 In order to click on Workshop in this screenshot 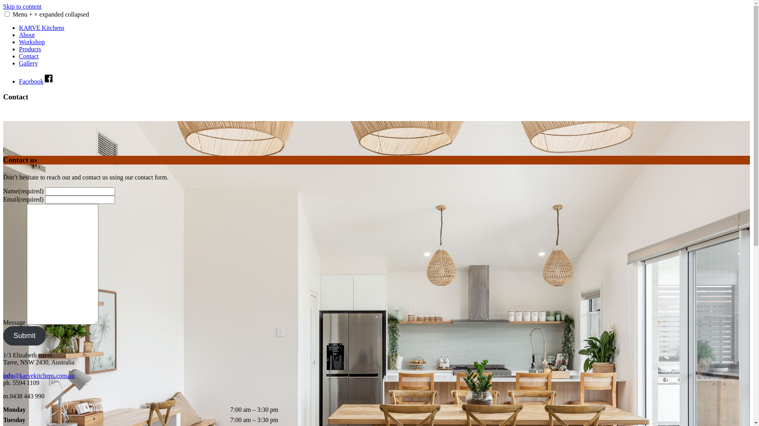, I will do `click(32, 42)`.